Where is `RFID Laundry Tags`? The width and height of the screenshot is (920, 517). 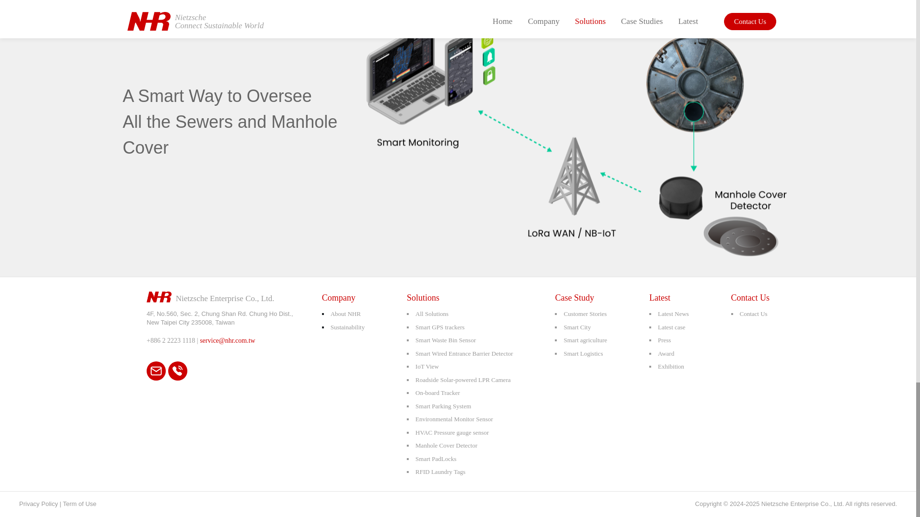
RFID Laundry Tags is located at coordinates (440, 472).